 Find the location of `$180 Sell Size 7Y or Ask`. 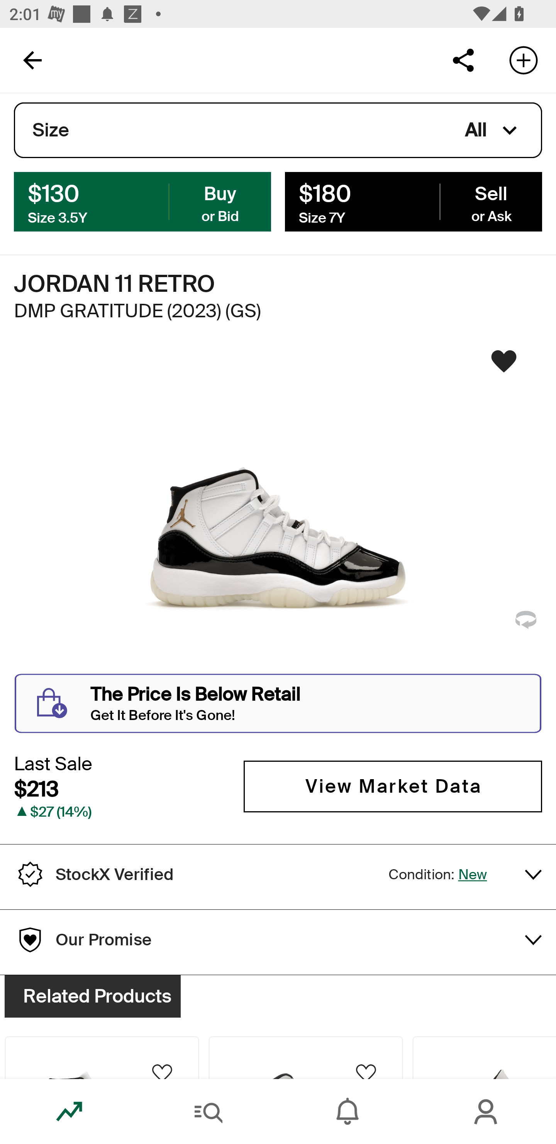

$180 Sell Size 7Y or Ask is located at coordinates (413, 201).